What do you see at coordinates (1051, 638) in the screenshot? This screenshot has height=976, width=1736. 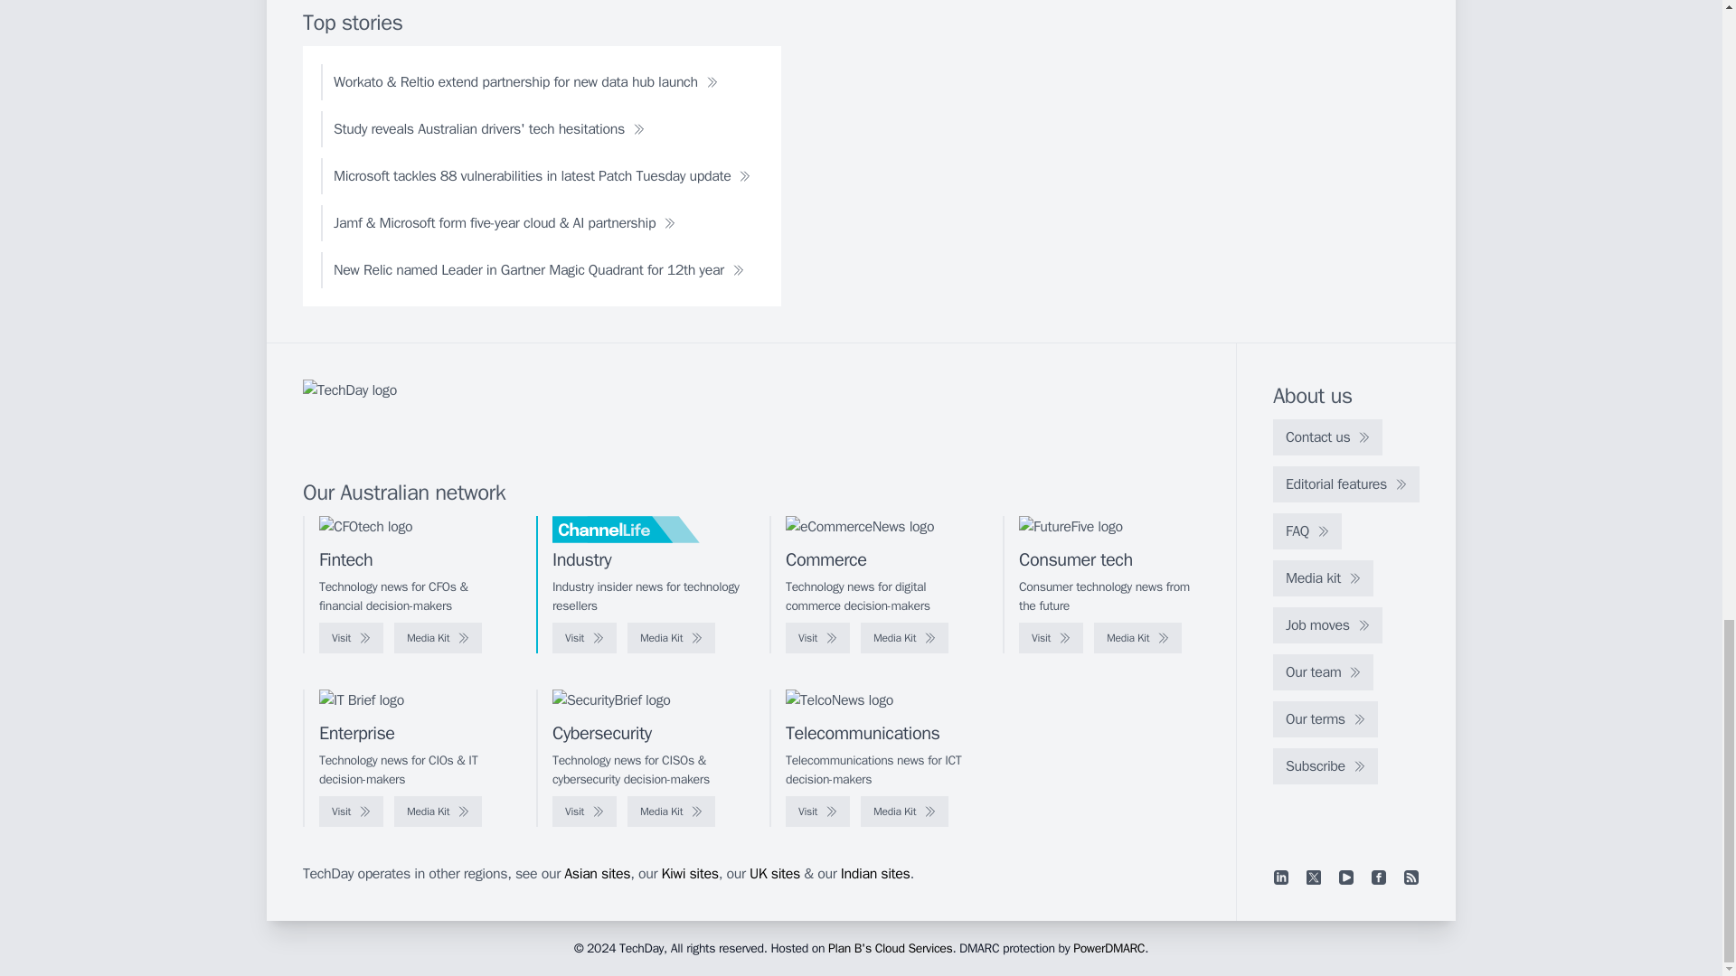 I see `Visit` at bounding box center [1051, 638].